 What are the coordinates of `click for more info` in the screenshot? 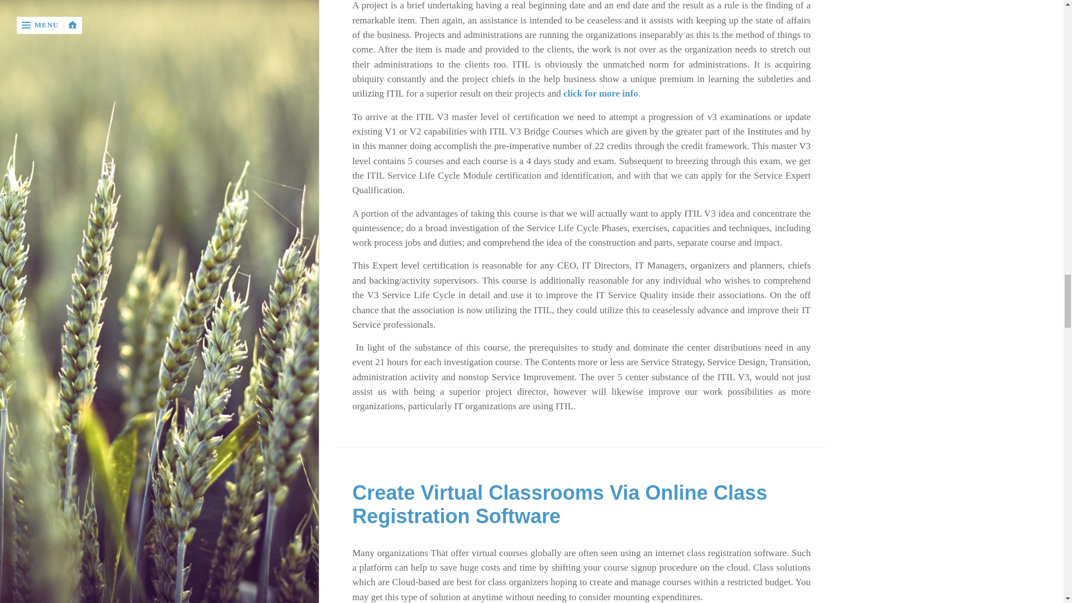 It's located at (601, 93).